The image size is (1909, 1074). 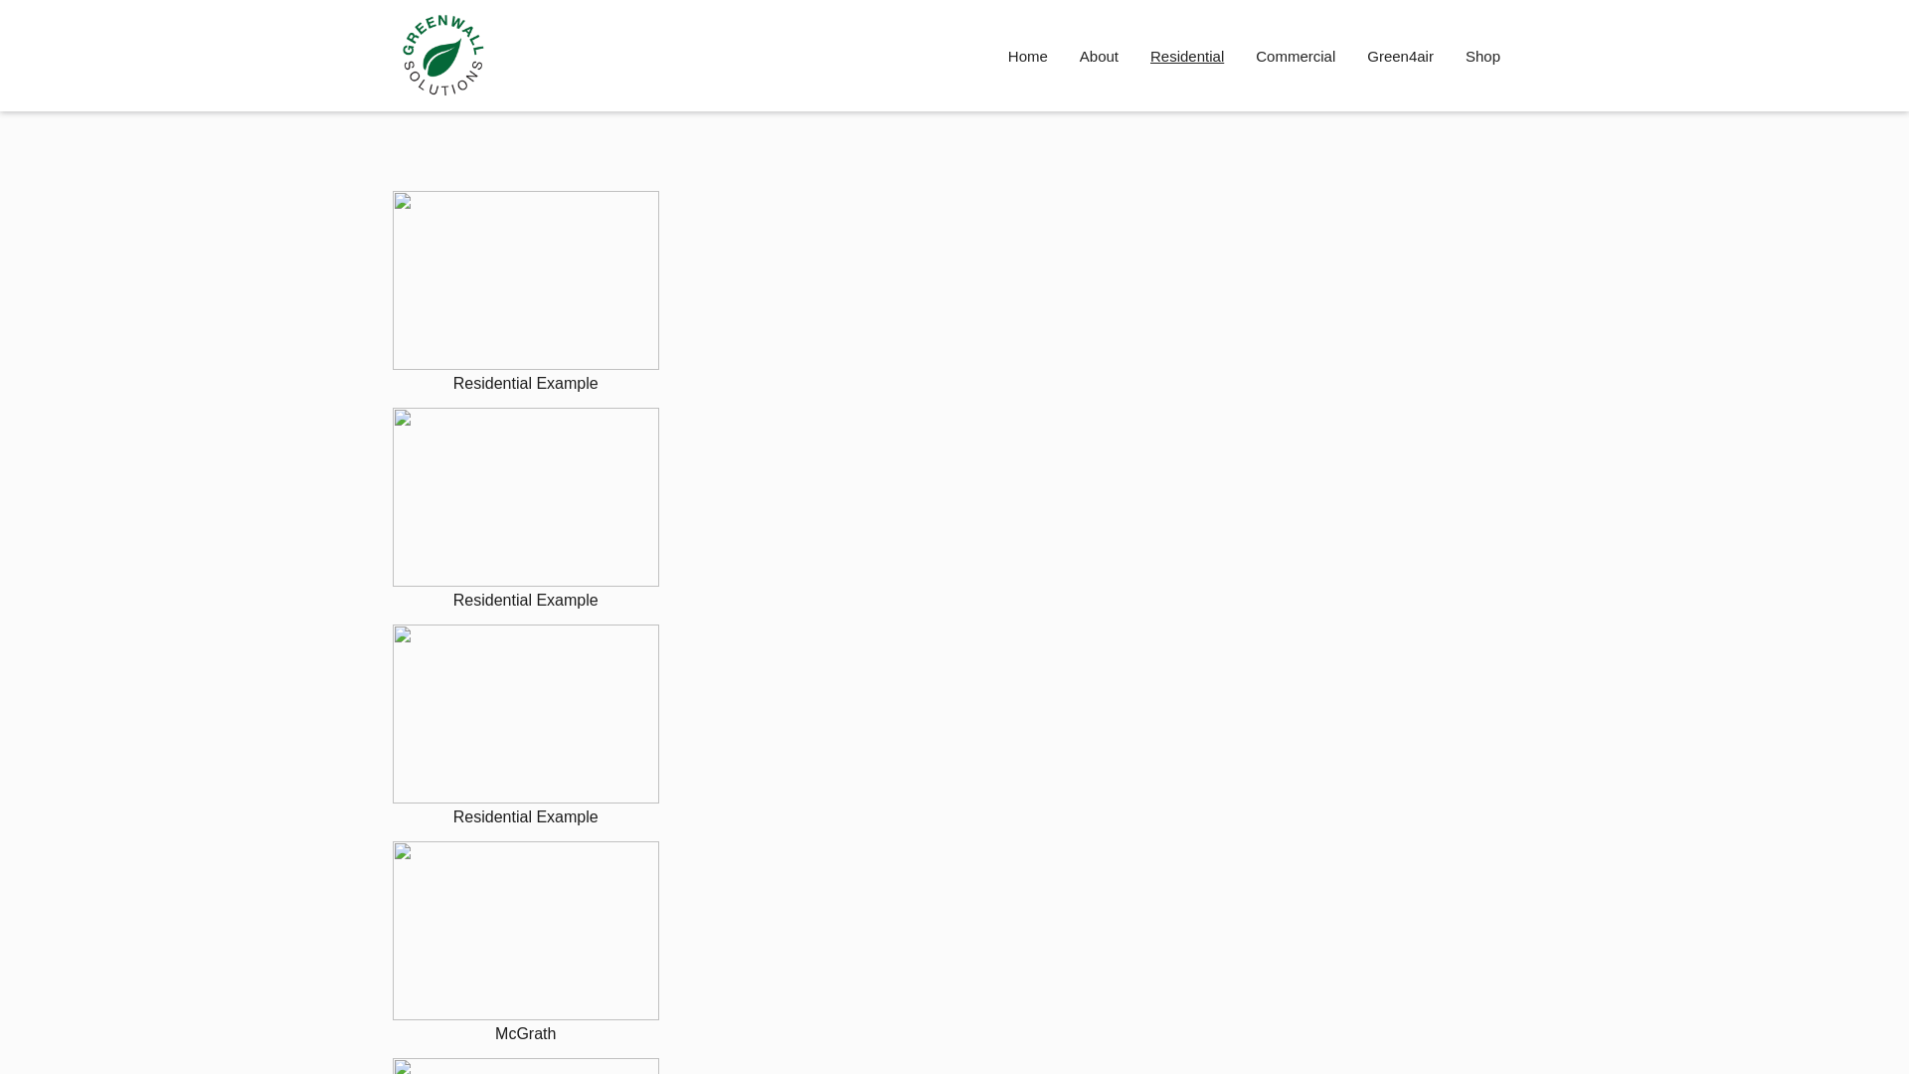 I want to click on Residential Example, so click(x=526, y=294).